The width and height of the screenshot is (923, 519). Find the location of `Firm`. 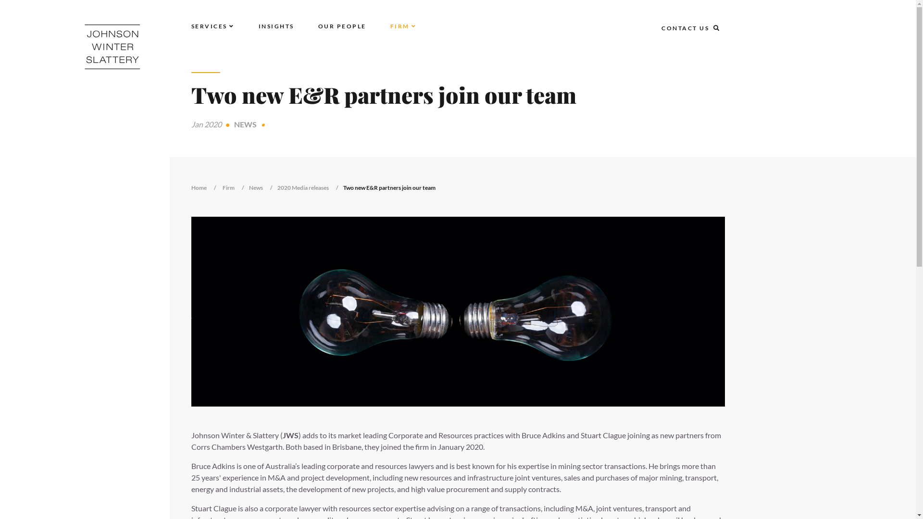

Firm is located at coordinates (236, 188).